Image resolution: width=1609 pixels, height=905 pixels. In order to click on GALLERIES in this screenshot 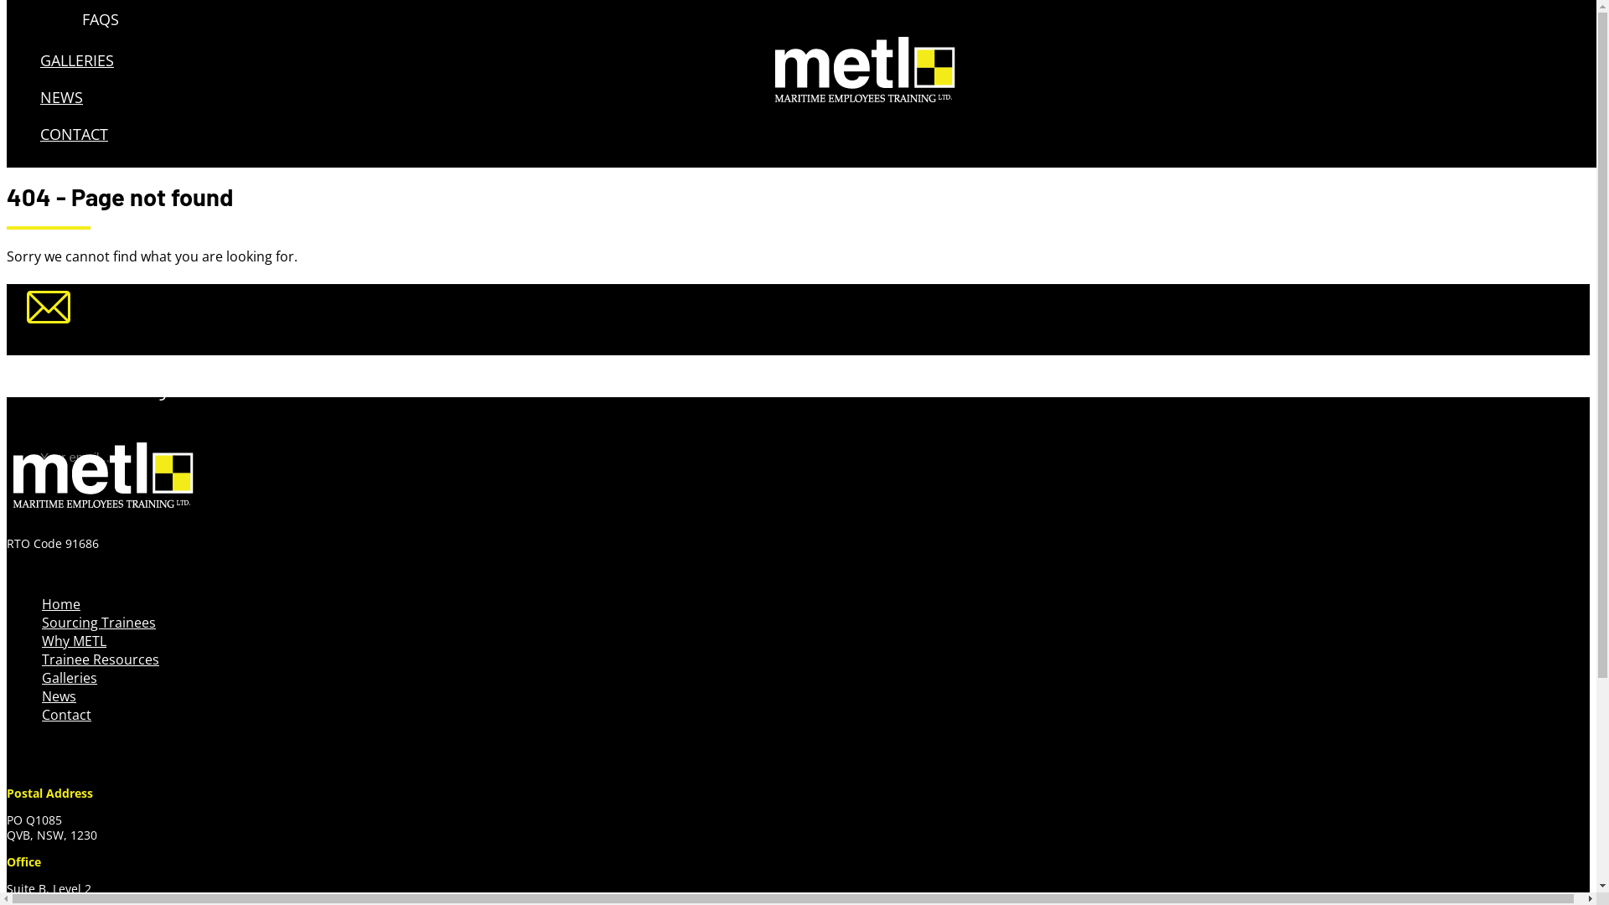, I will do `click(77, 60)`.